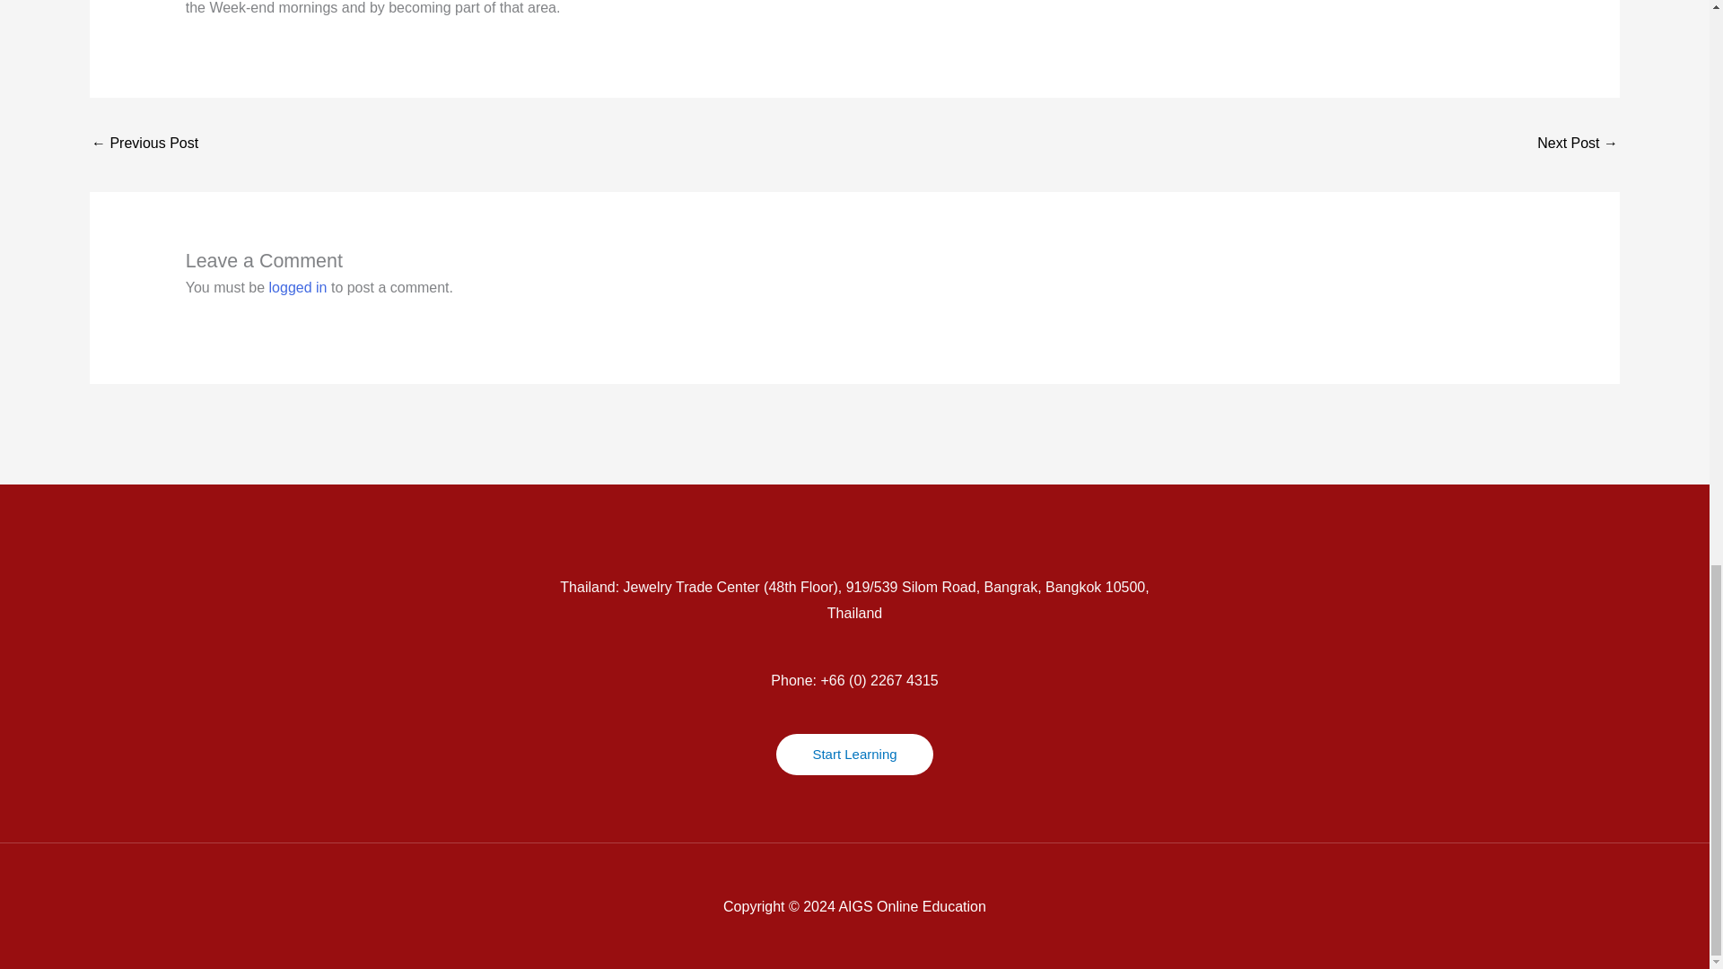 The image size is (1723, 969). Describe the element at coordinates (854, 754) in the screenshot. I see `Start Learning` at that location.